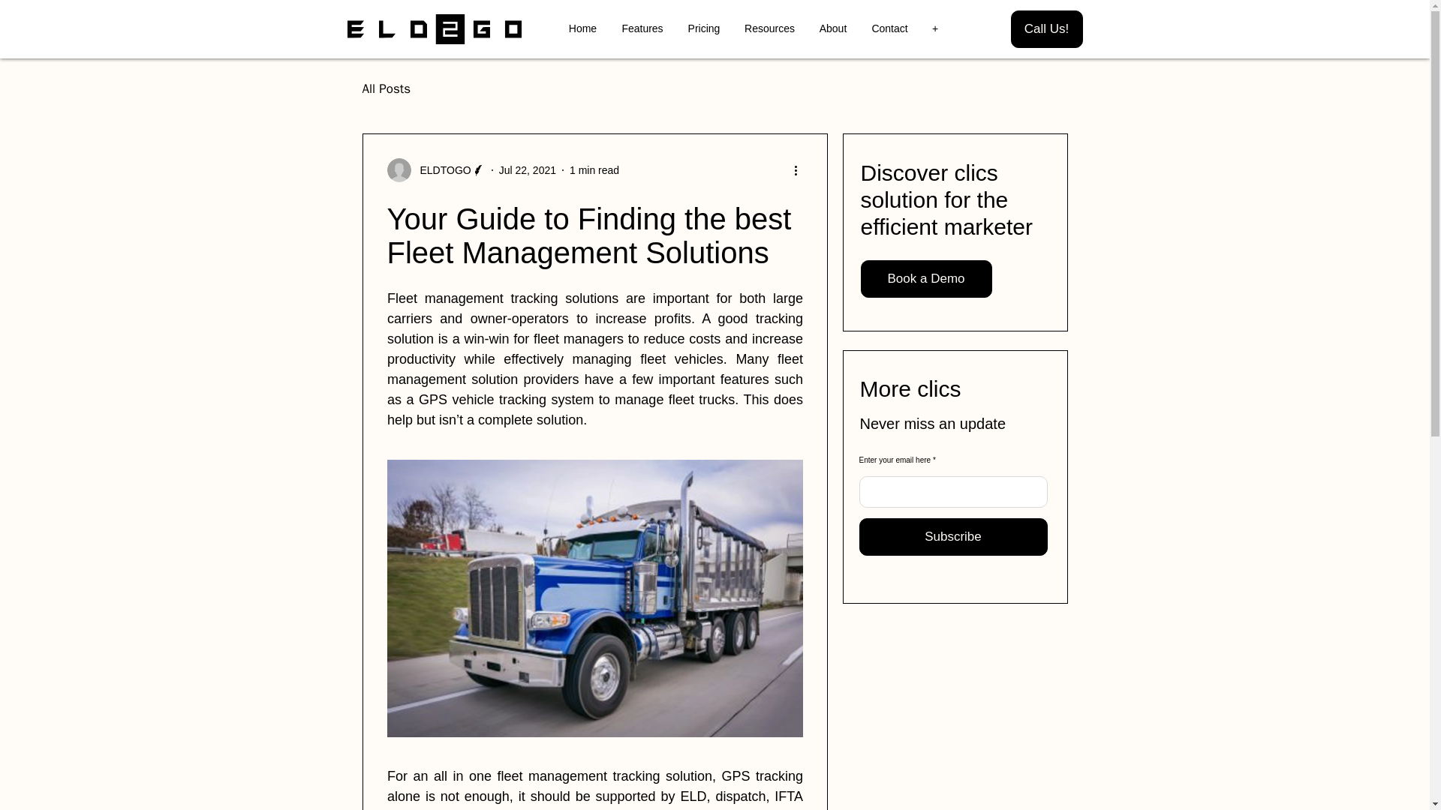 The height and width of the screenshot is (810, 1441). What do you see at coordinates (642, 28) in the screenshot?
I see `Features` at bounding box center [642, 28].